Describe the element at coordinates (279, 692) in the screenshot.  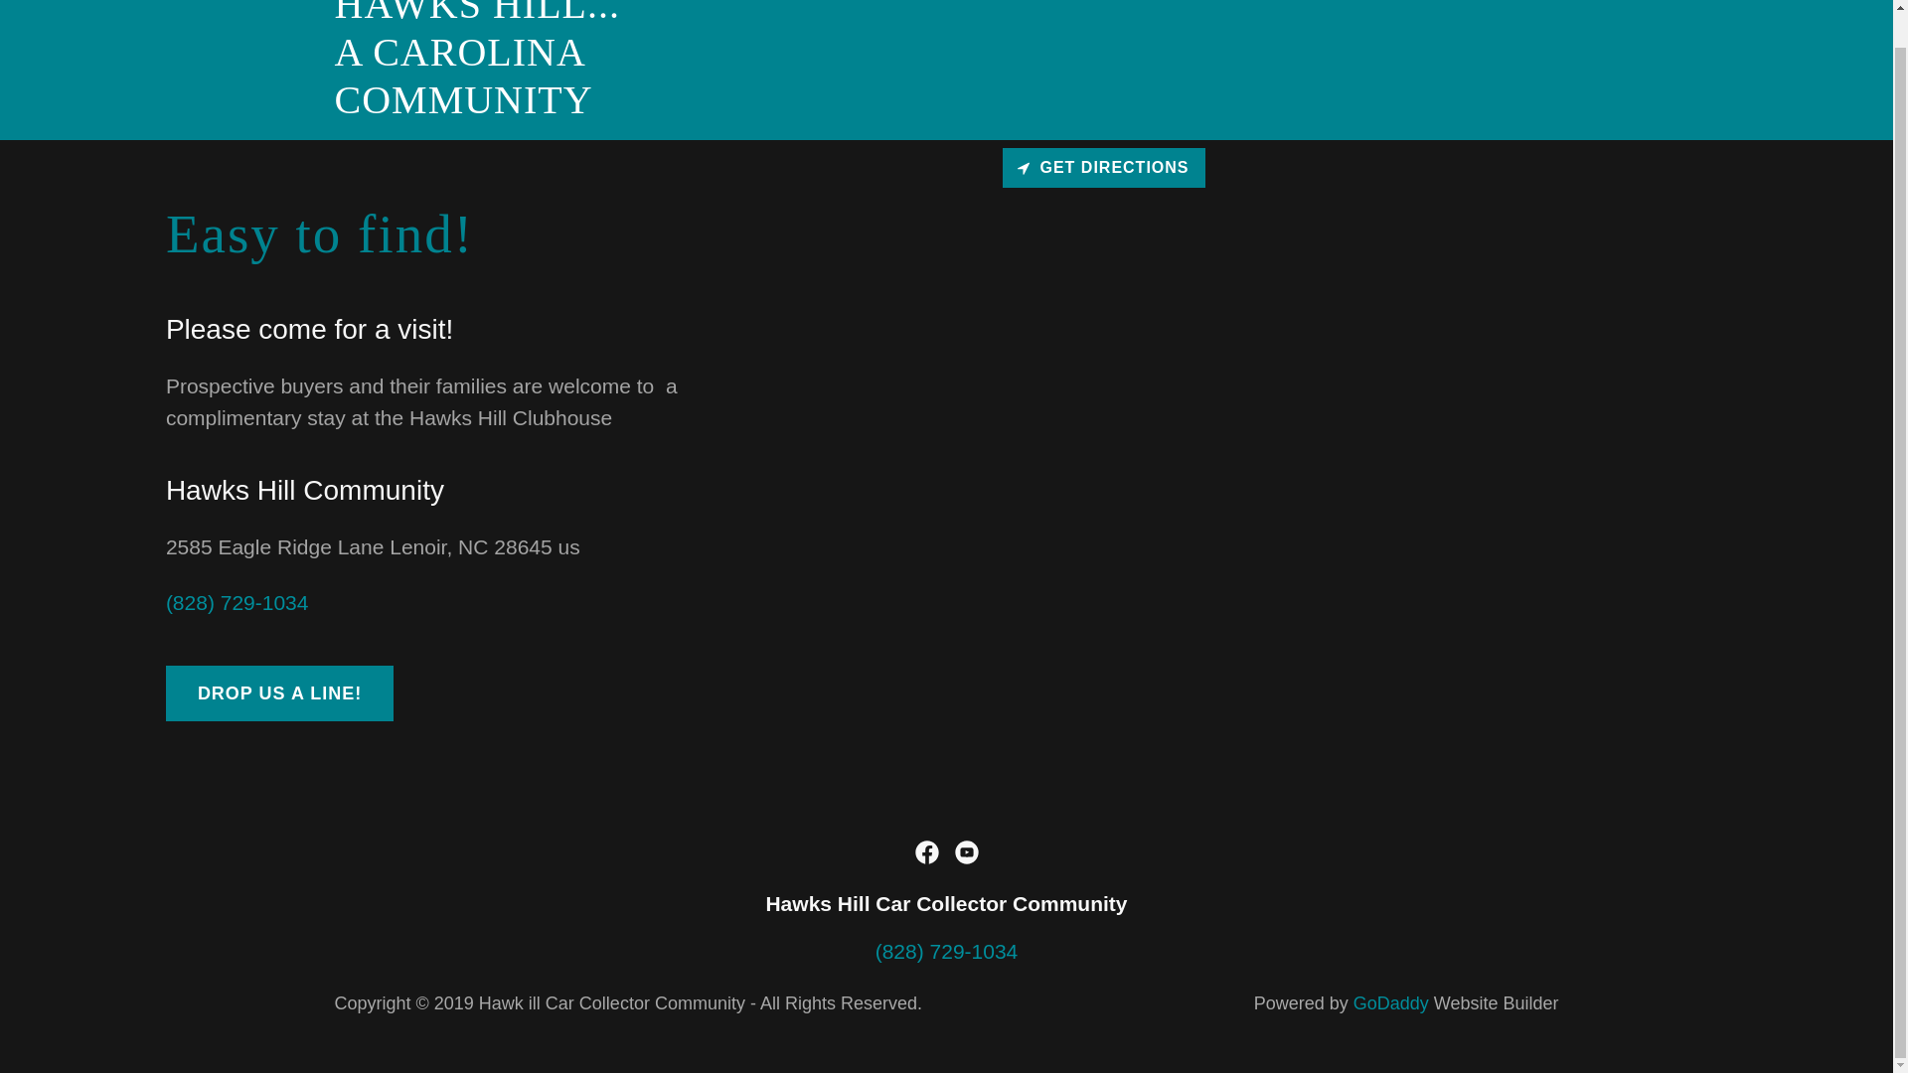
I see `DROP US A LINE!` at that location.